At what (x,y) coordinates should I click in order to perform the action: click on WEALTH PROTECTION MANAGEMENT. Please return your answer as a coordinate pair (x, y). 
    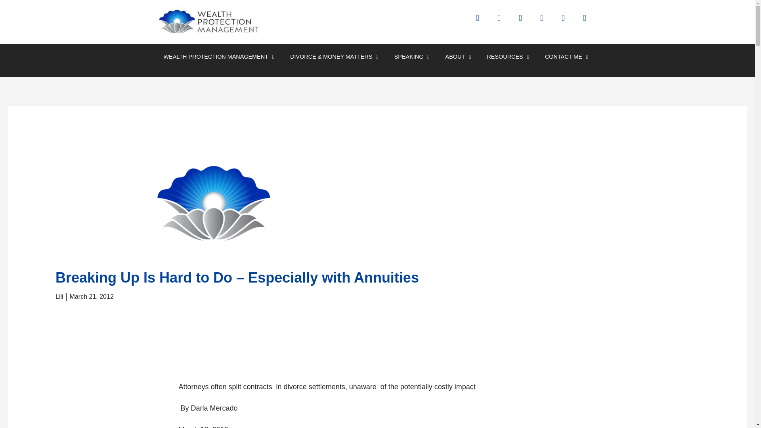
    Looking at the image, I should click on (219, 56).